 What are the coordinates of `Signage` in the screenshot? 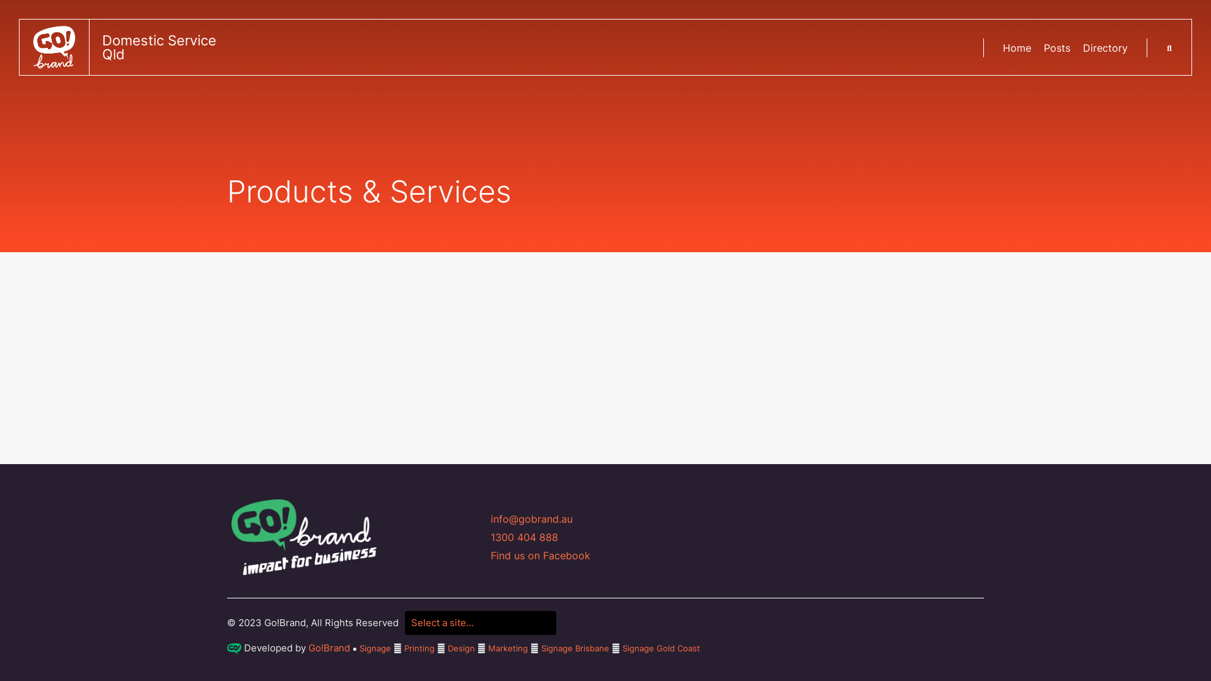 It's located at (375, 648).